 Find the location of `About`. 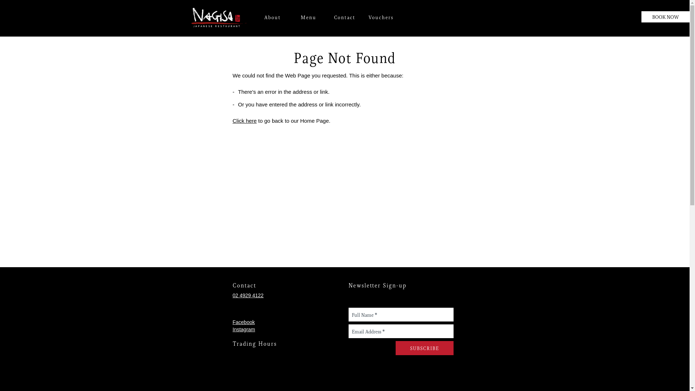

About is located at coordinates (272, 17).